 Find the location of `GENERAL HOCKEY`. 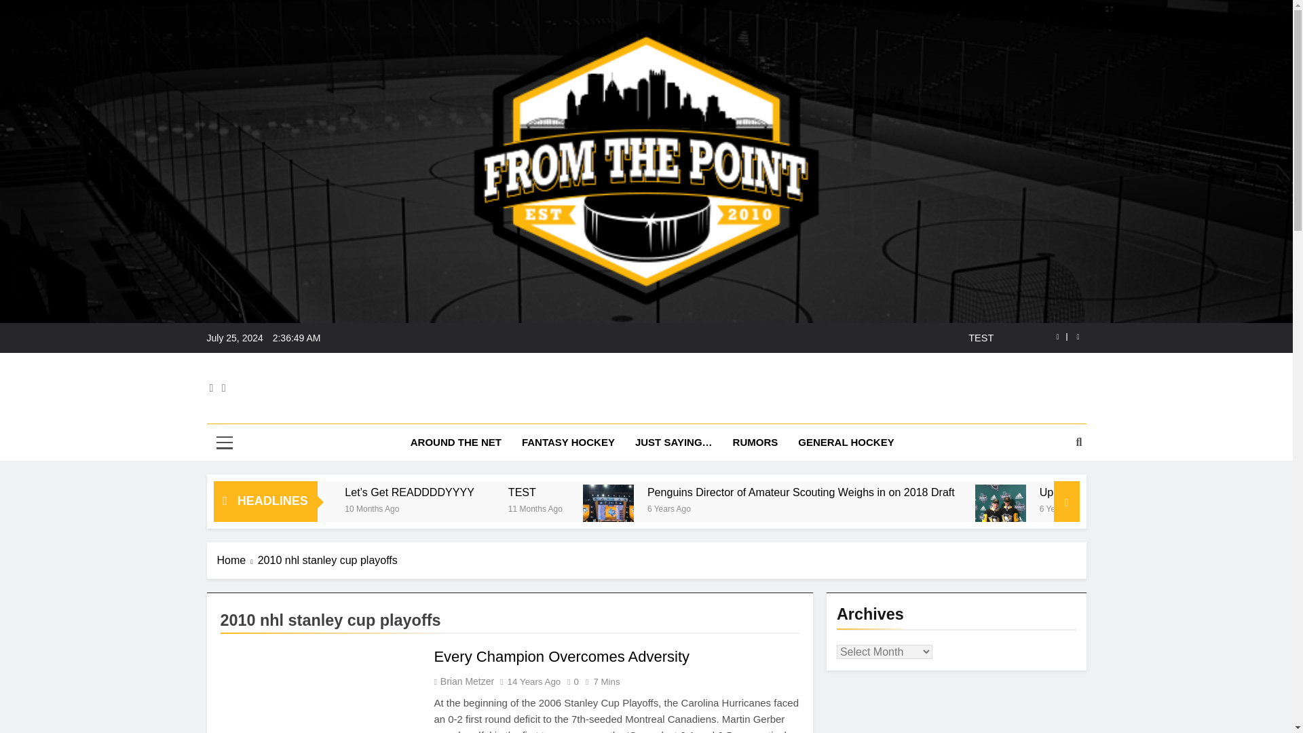

GENERAL HOCKEY is located at coordinates (846, 443).